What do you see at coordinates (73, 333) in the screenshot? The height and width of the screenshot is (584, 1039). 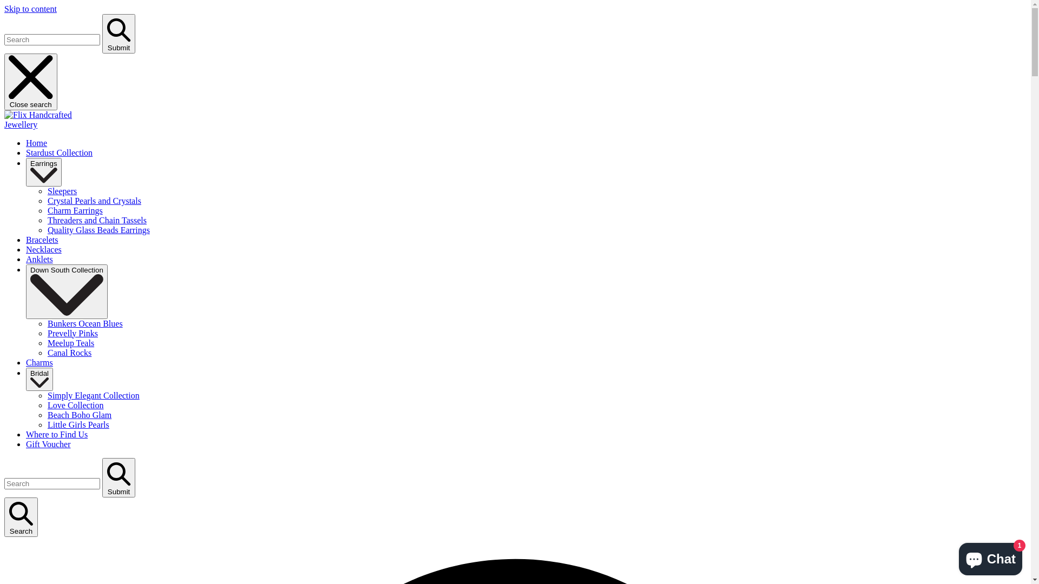 I see `Prevelly Pinks` at bounding box center [73, 333].